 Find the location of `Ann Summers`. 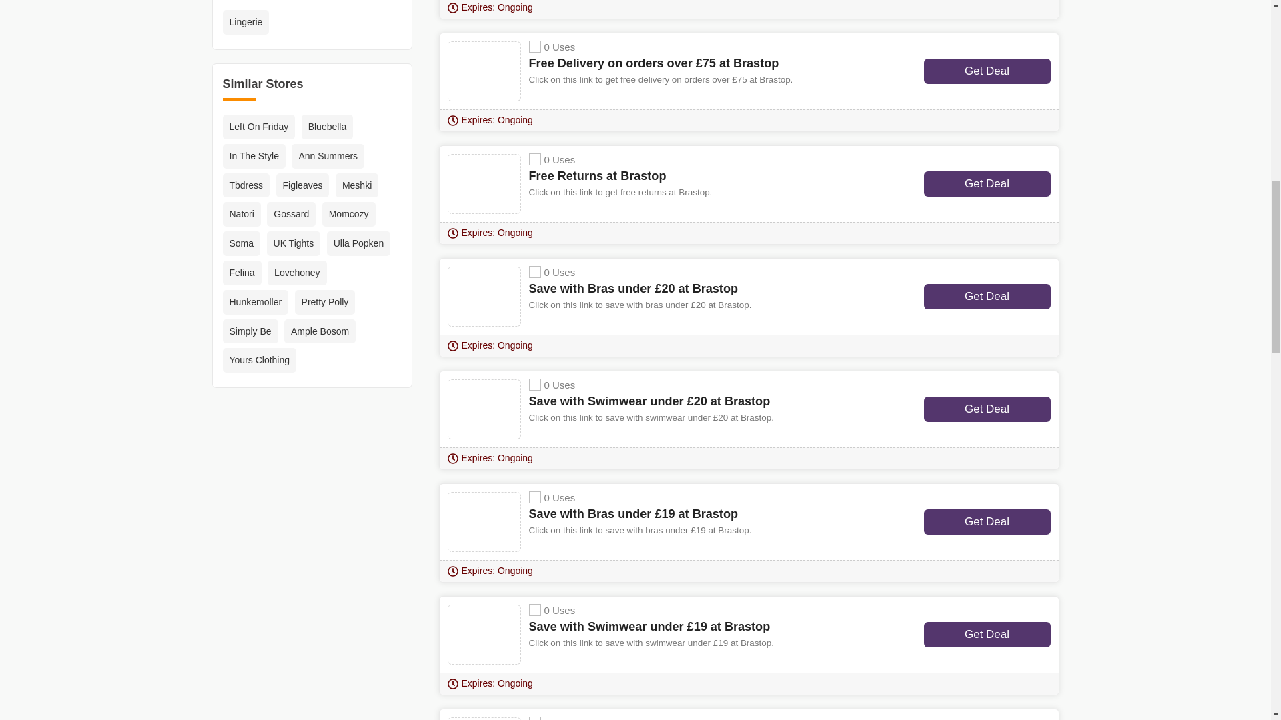

Ann Summers is located at coordinates (328, 156).